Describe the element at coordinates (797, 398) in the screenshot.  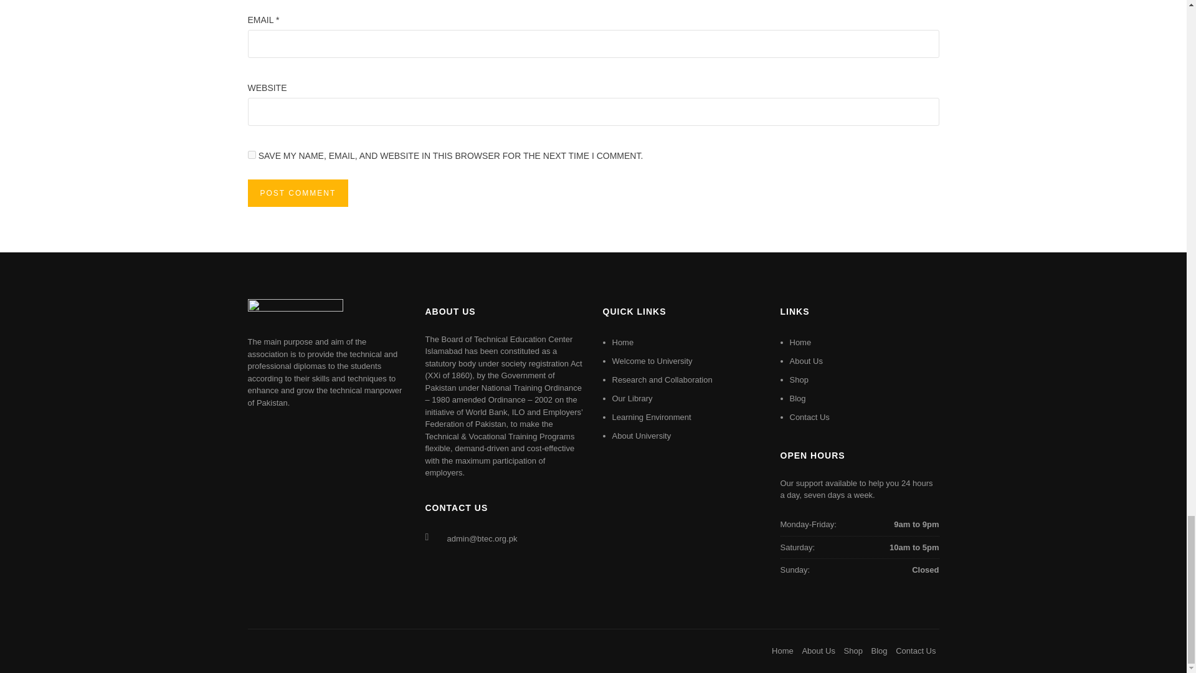
I see `Blog` at that location.